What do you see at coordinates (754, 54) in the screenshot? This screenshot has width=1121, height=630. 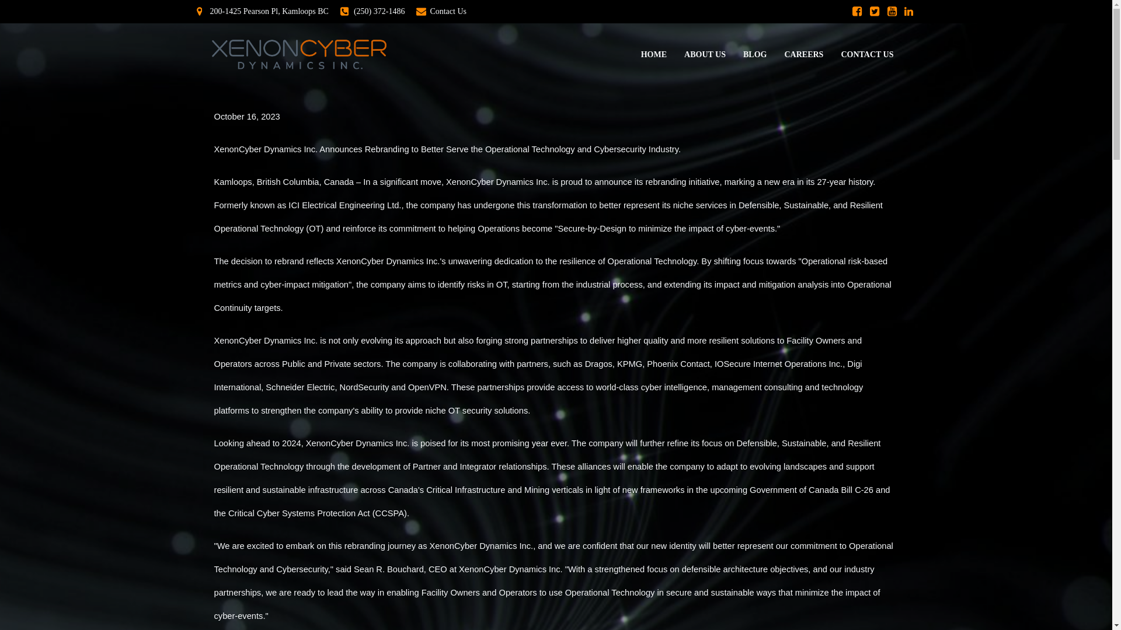 I see `BLOG` at bounding box center [754, 54].